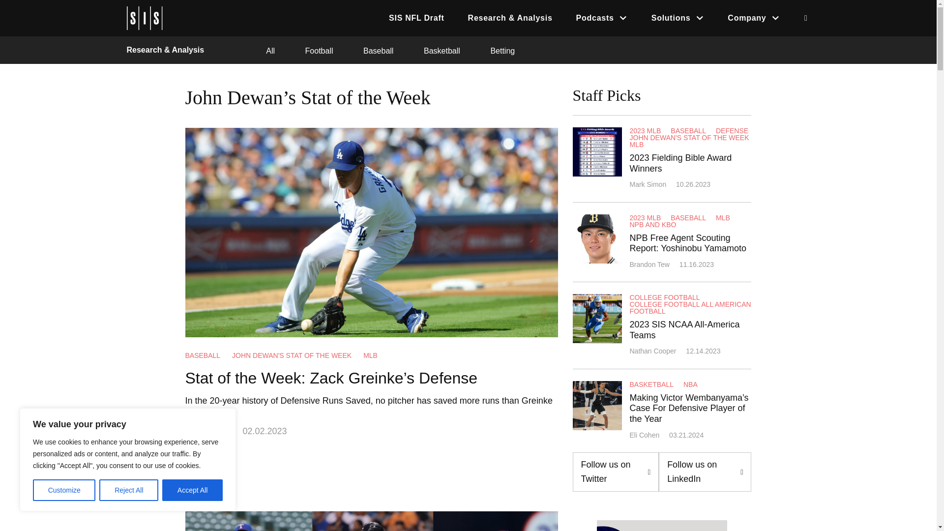 This screenshot has height=531, width=944. I want to click on Company, so click(753, 18).